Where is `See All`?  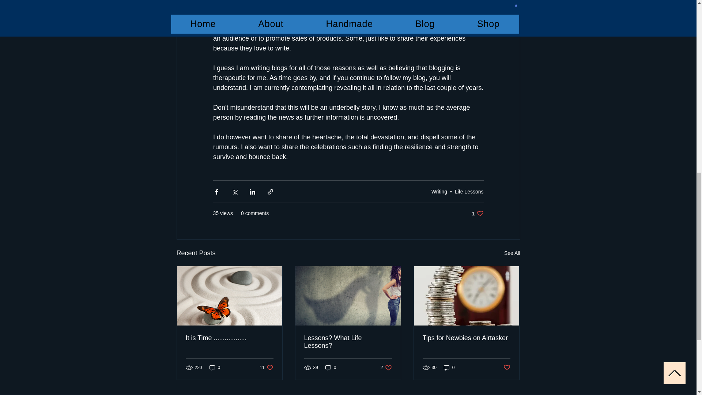 See All is located at coordinates (512, 253).